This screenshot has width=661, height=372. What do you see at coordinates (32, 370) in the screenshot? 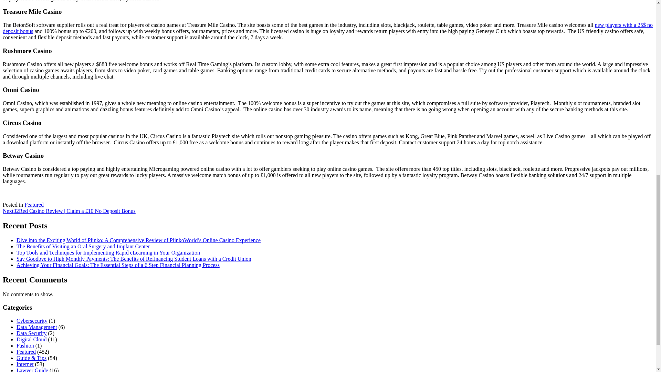
I see `Lawyer Guide` at bounding box center [32, 370].